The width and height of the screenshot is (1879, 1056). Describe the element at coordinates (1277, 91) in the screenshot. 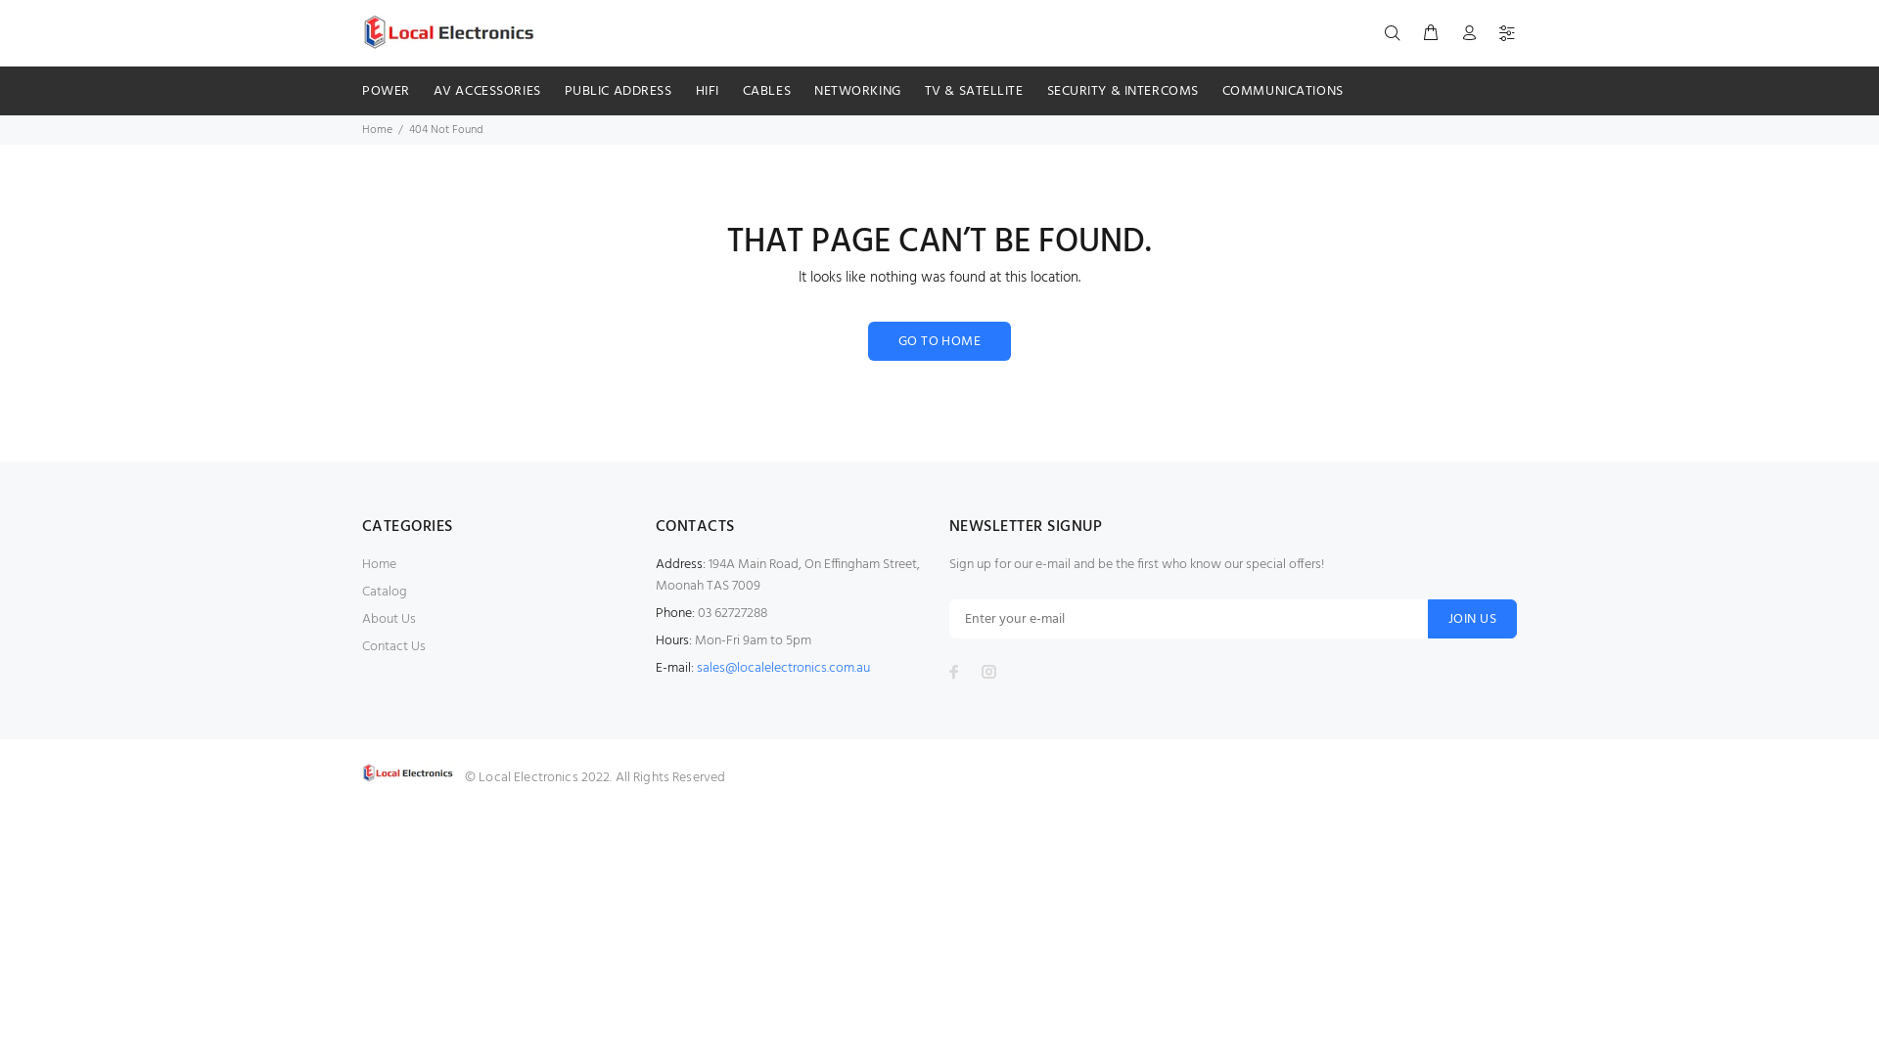

I see `COMMUNICATIONS` at that location.